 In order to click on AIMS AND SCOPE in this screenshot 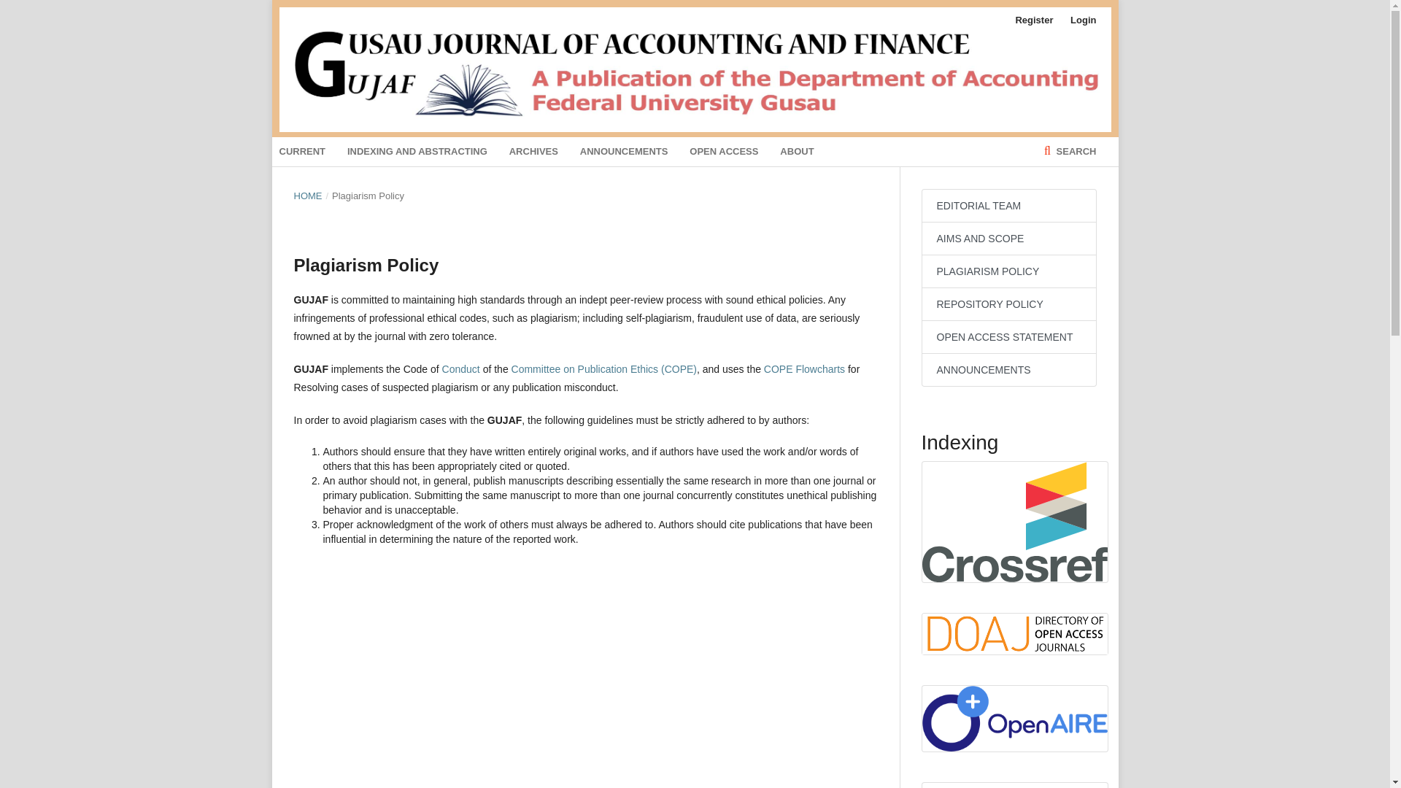, I will do `click(1008, 238)`.